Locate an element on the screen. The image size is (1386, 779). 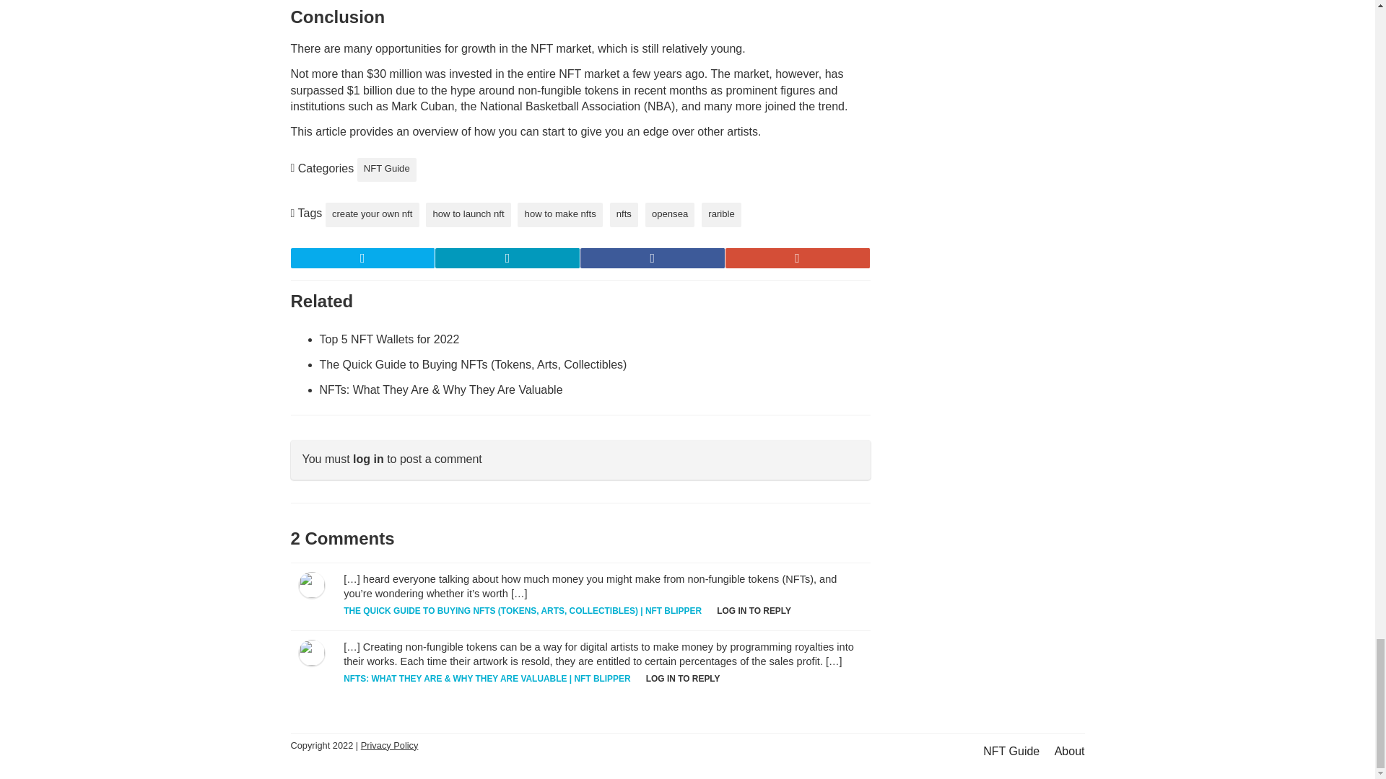
nfts is located at coordinates (624, 215).